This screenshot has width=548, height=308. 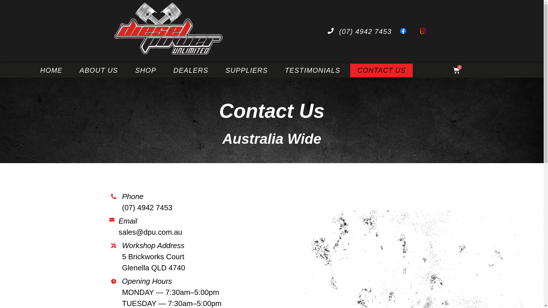 I want to click on (07) 4942 7453, so click(x=360, y=32).